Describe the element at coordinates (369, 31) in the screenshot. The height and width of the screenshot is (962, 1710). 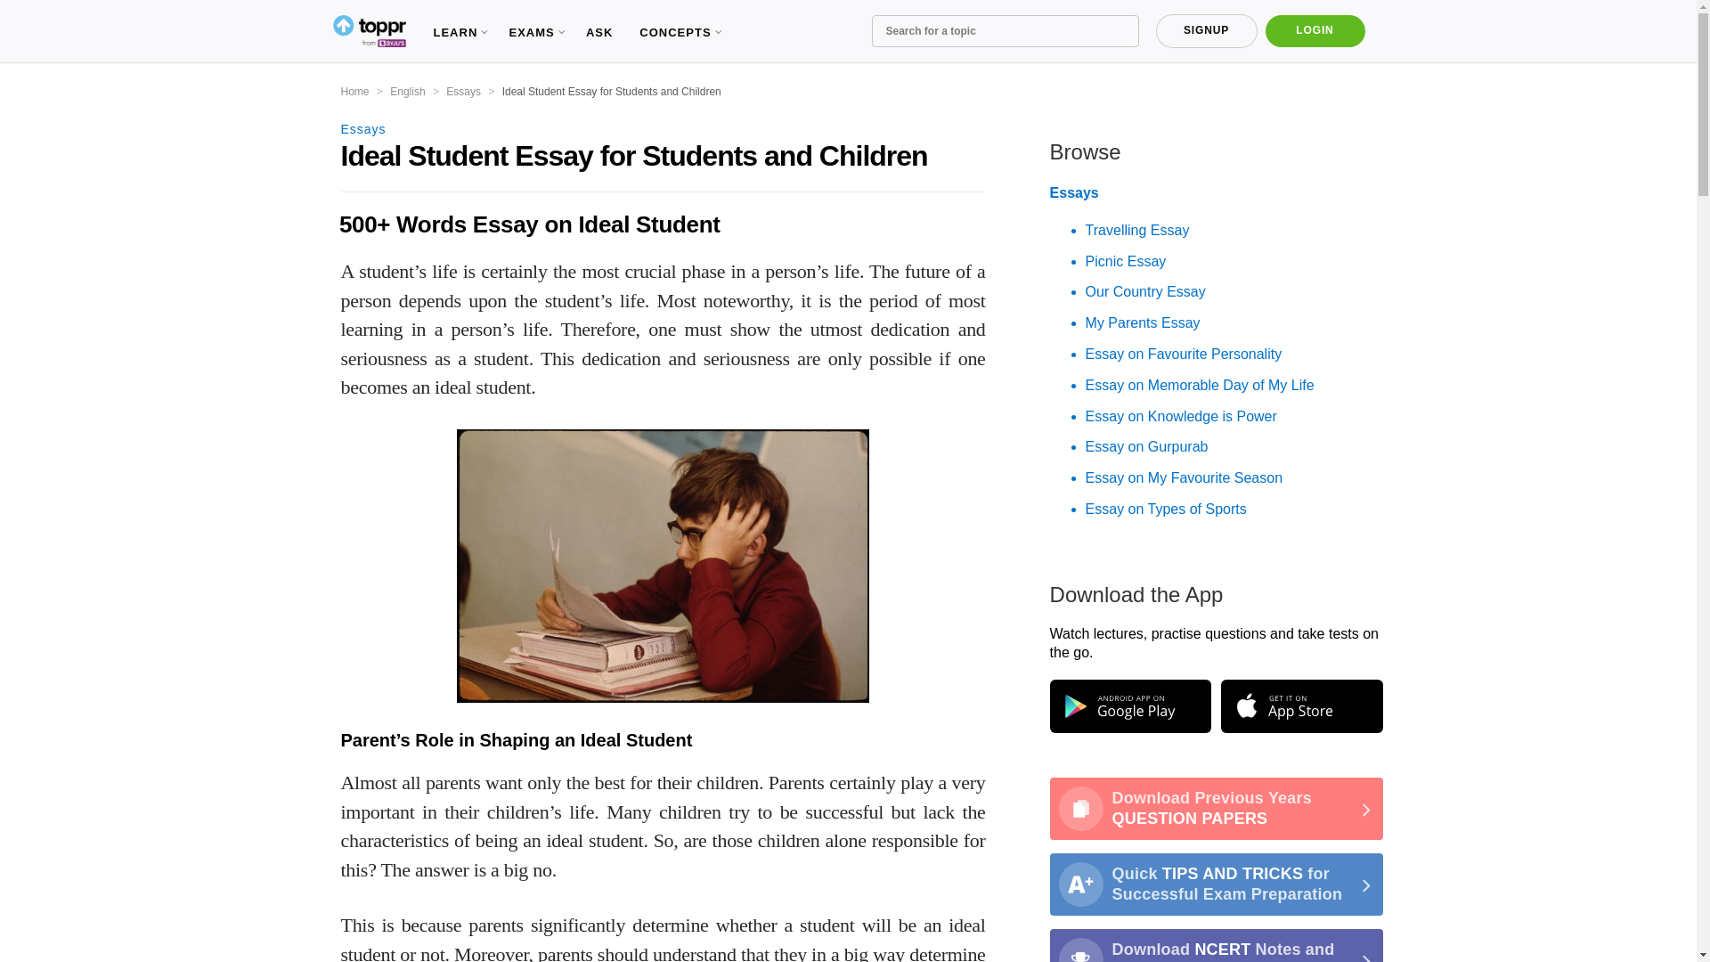
I see `Toppr` at that location.